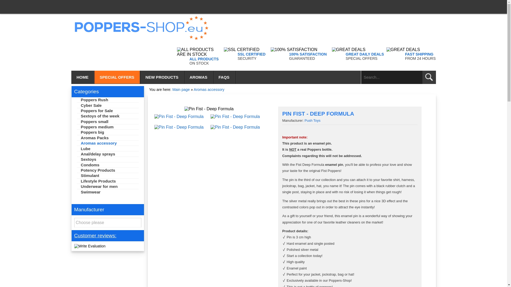 Image resolution: width=511 pixels, height=287 pixels. I want to click on HOME, so click(83, 77).